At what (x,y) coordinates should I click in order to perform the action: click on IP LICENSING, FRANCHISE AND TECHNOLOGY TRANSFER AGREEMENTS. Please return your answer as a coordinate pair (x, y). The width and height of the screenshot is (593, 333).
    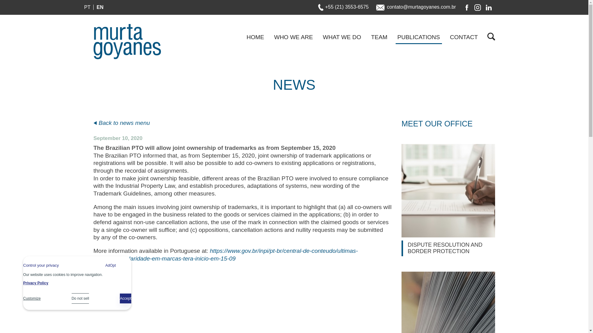
    Looking at the image, I should click on (448, 302).